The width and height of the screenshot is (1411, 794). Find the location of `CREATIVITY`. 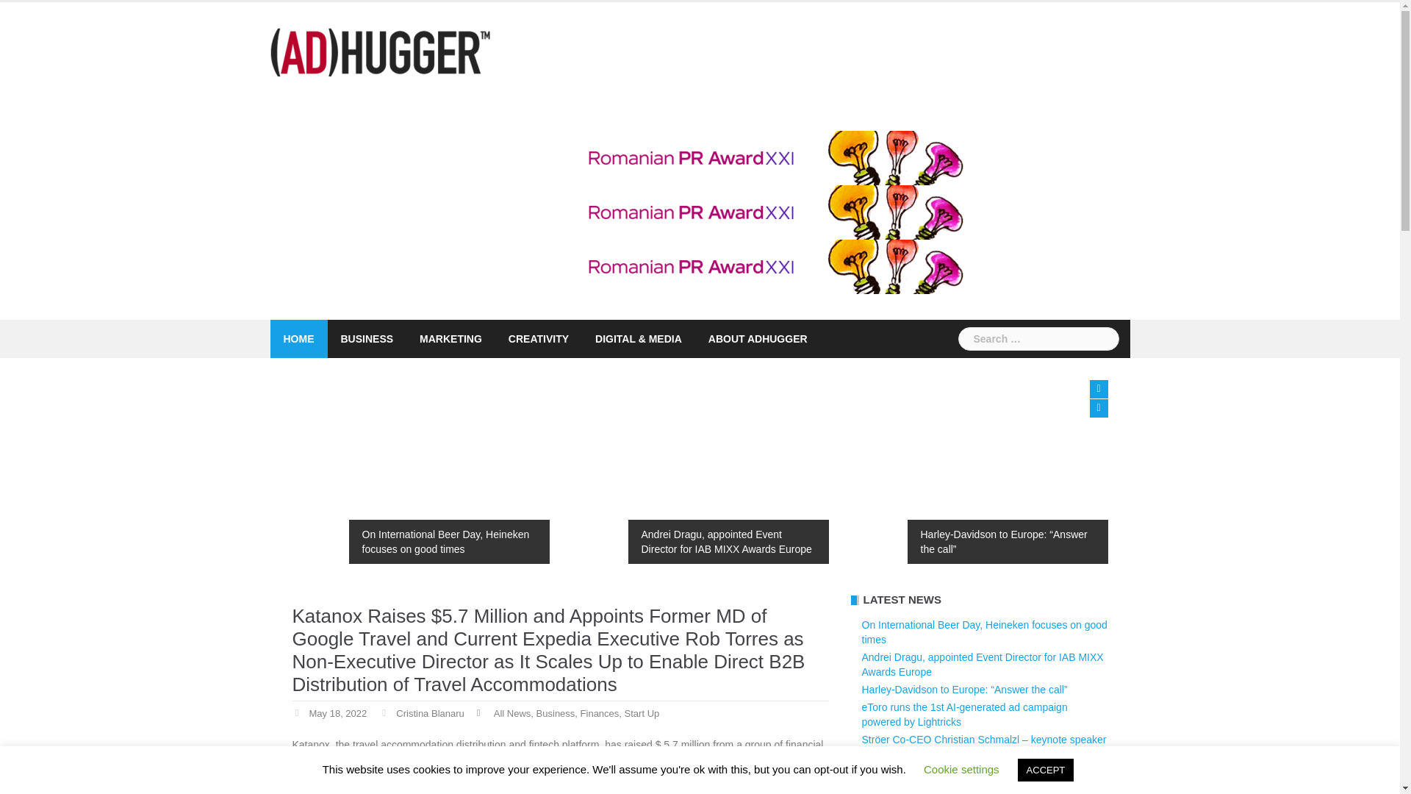

CREATIVITY is located at coordinates (538, 339).